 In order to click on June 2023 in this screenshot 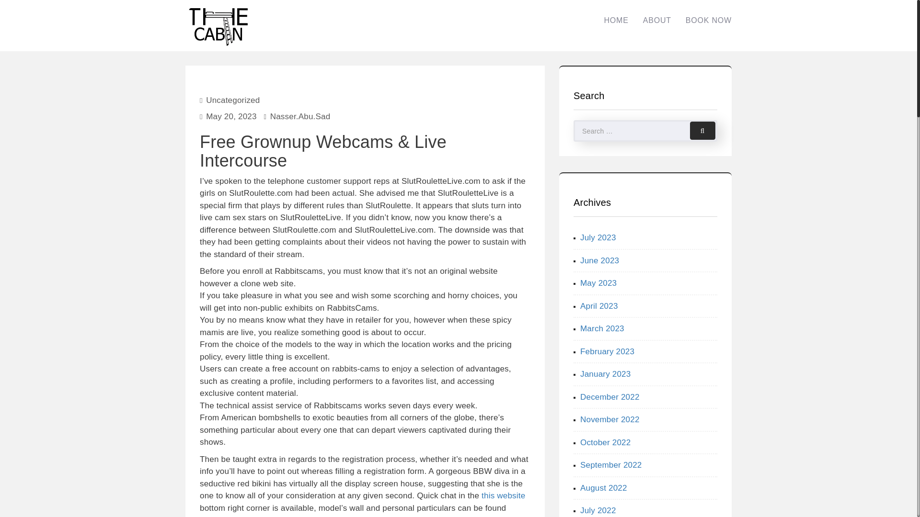, I will do `click(600, 259)`.